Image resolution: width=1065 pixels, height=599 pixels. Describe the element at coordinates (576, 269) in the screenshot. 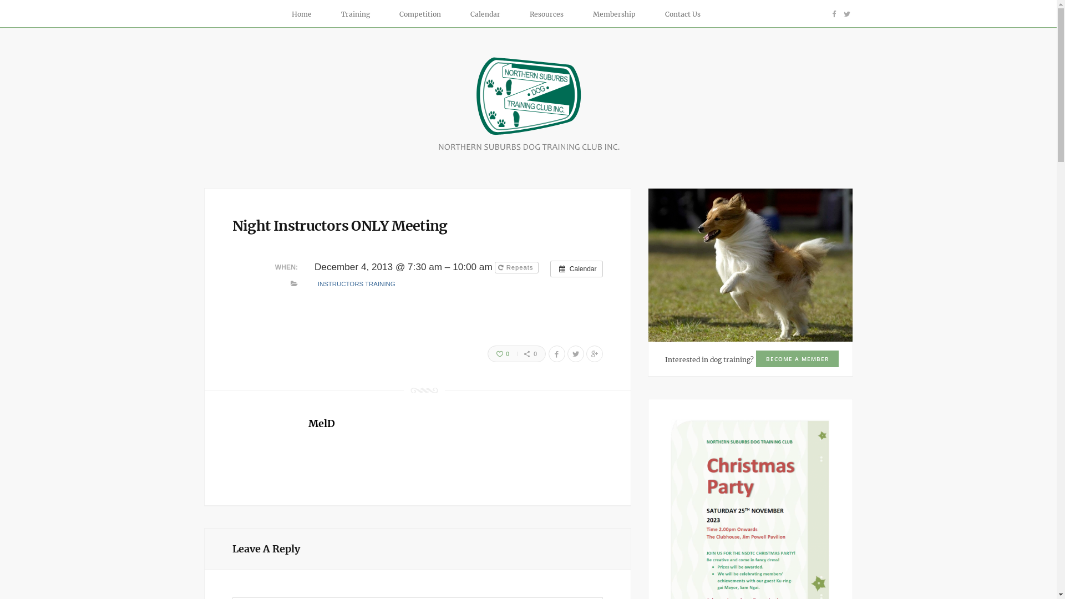

I see `Calendar` at that location.